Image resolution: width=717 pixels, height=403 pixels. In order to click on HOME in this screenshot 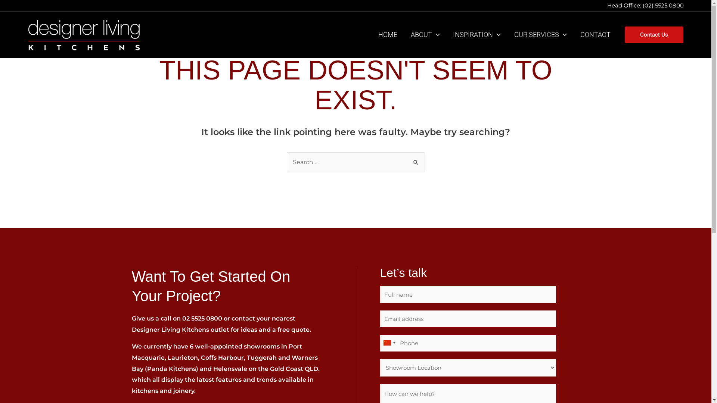, I will do `click(388, 35)`.